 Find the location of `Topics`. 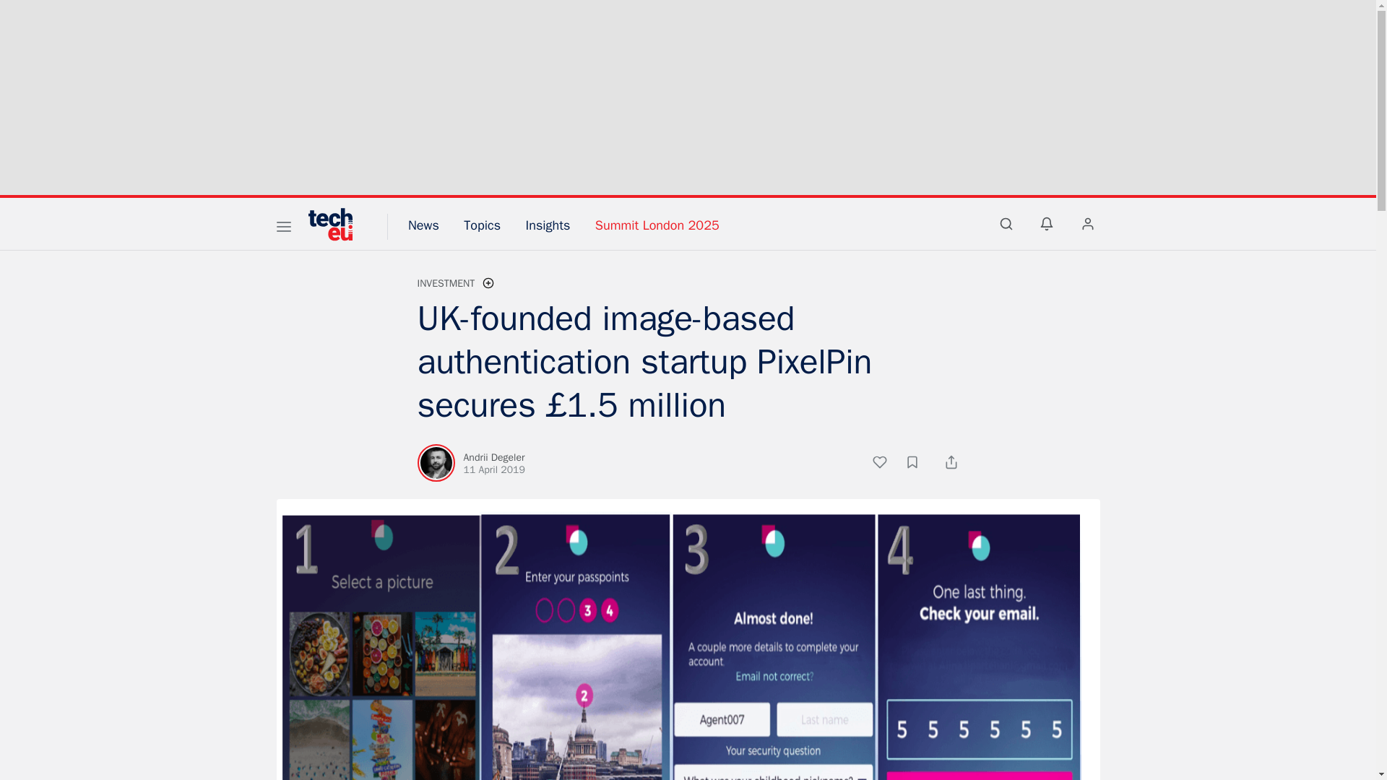

Topics is located at coordinates (482, 225).